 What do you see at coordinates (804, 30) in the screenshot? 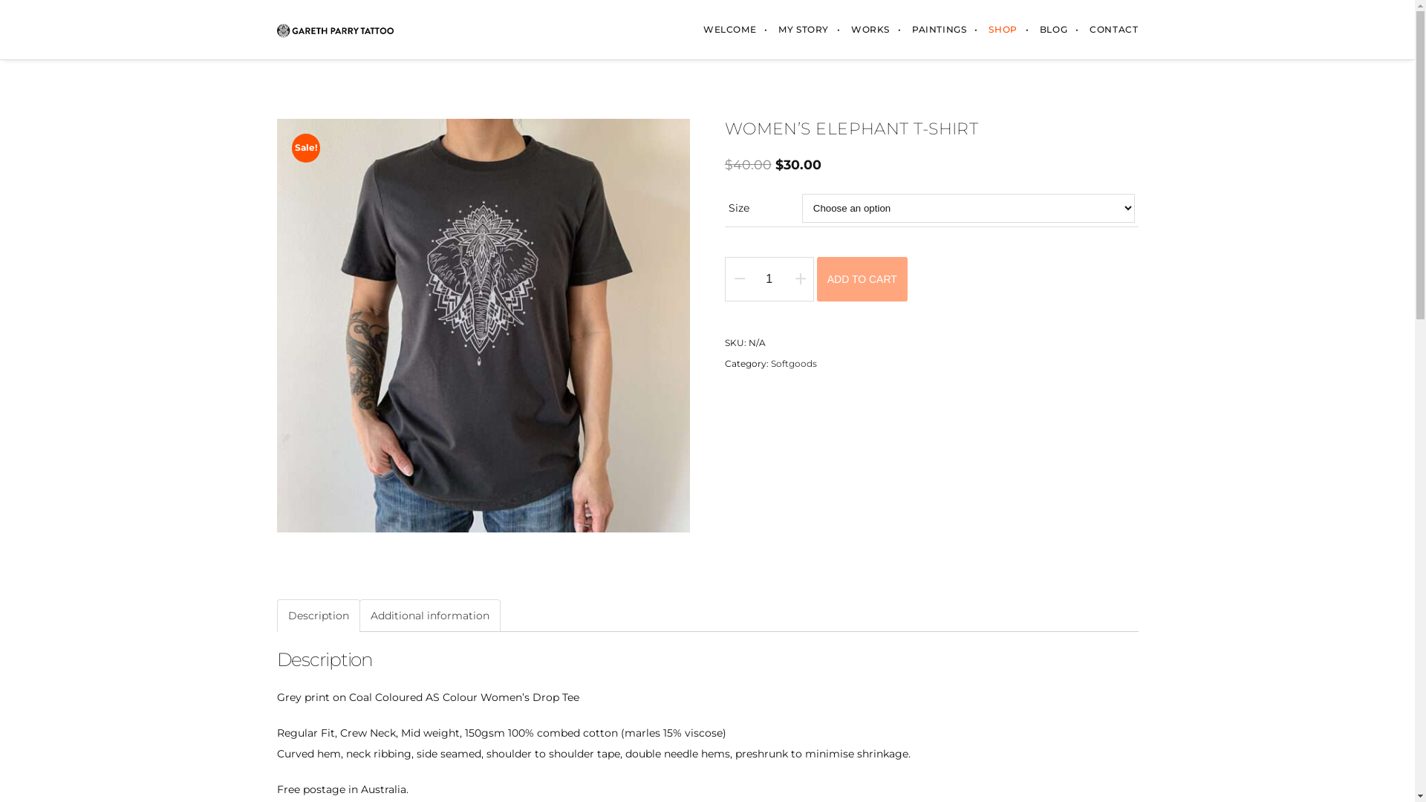
I see `MY STORY` at bounding box center [804, 30].